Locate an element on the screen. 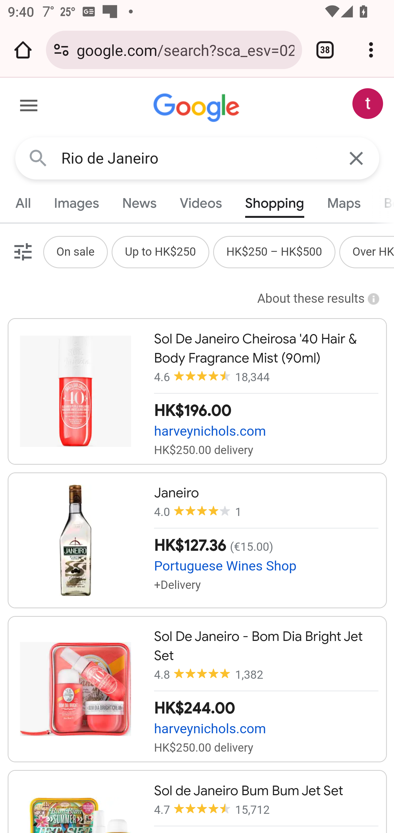  Filters.0 filters applied. is located at coordinates (22, 252).